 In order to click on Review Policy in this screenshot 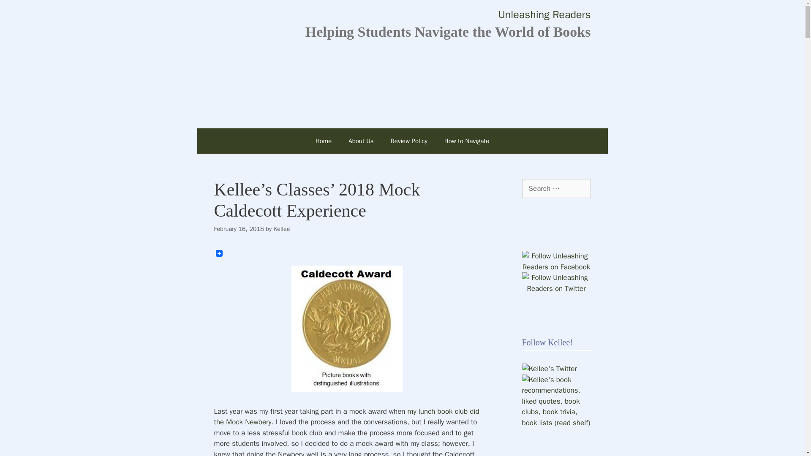, I will do `click(409, 141)`.